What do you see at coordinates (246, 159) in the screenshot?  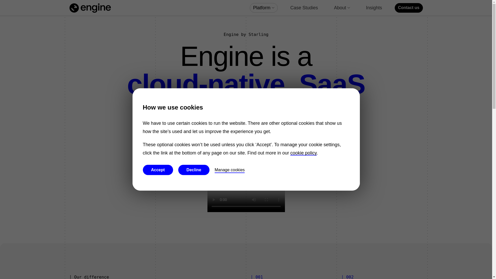 I see `Download PDF` at bounding box center [246, 159].